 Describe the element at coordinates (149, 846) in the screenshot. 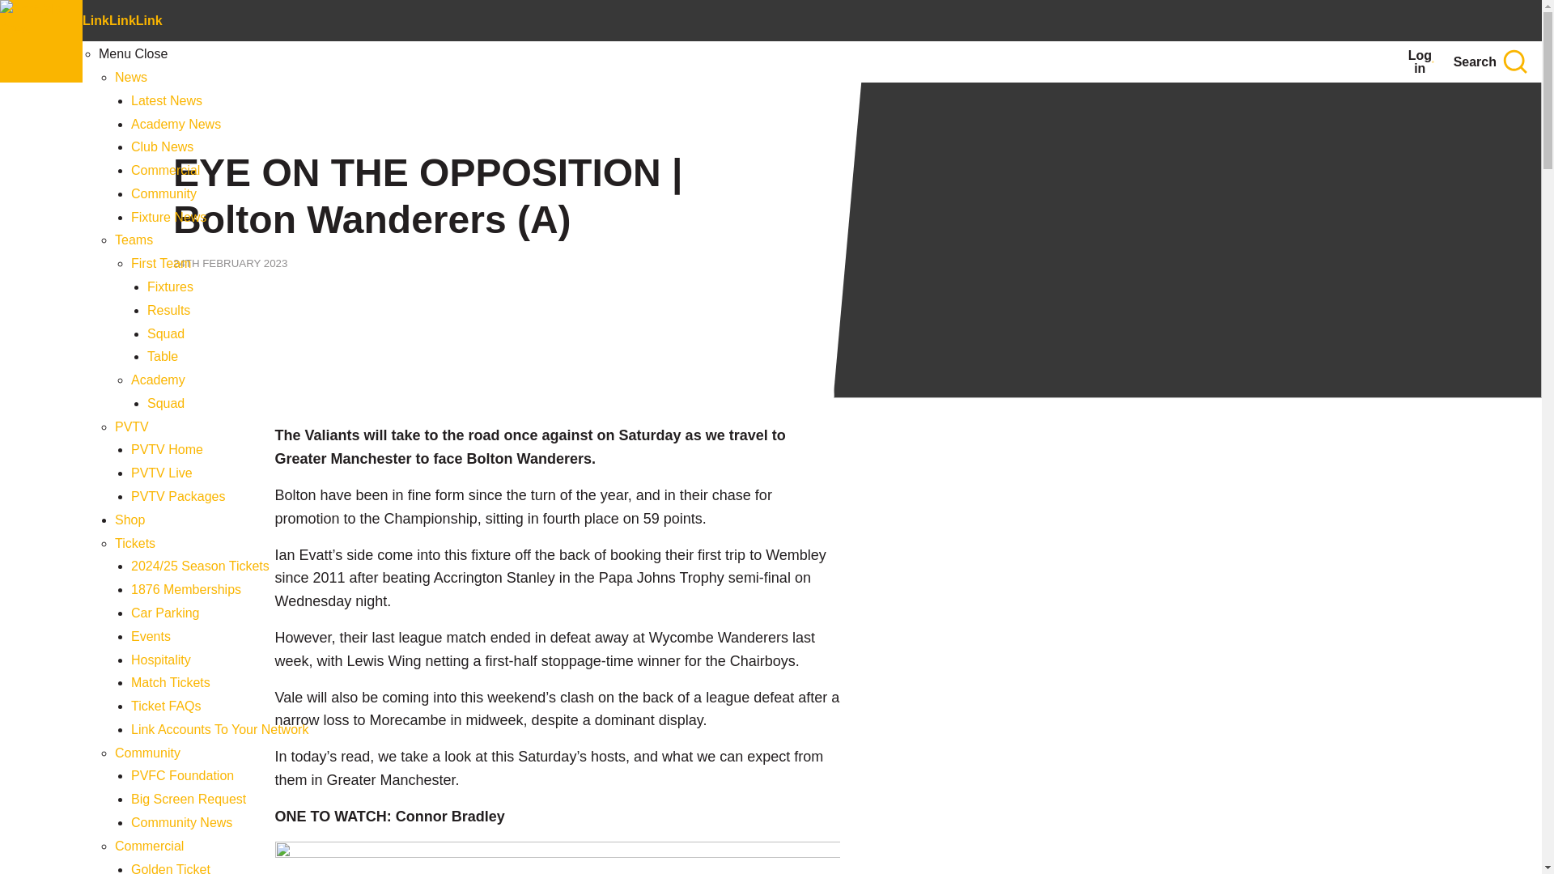

I see `Commercial` at that location.